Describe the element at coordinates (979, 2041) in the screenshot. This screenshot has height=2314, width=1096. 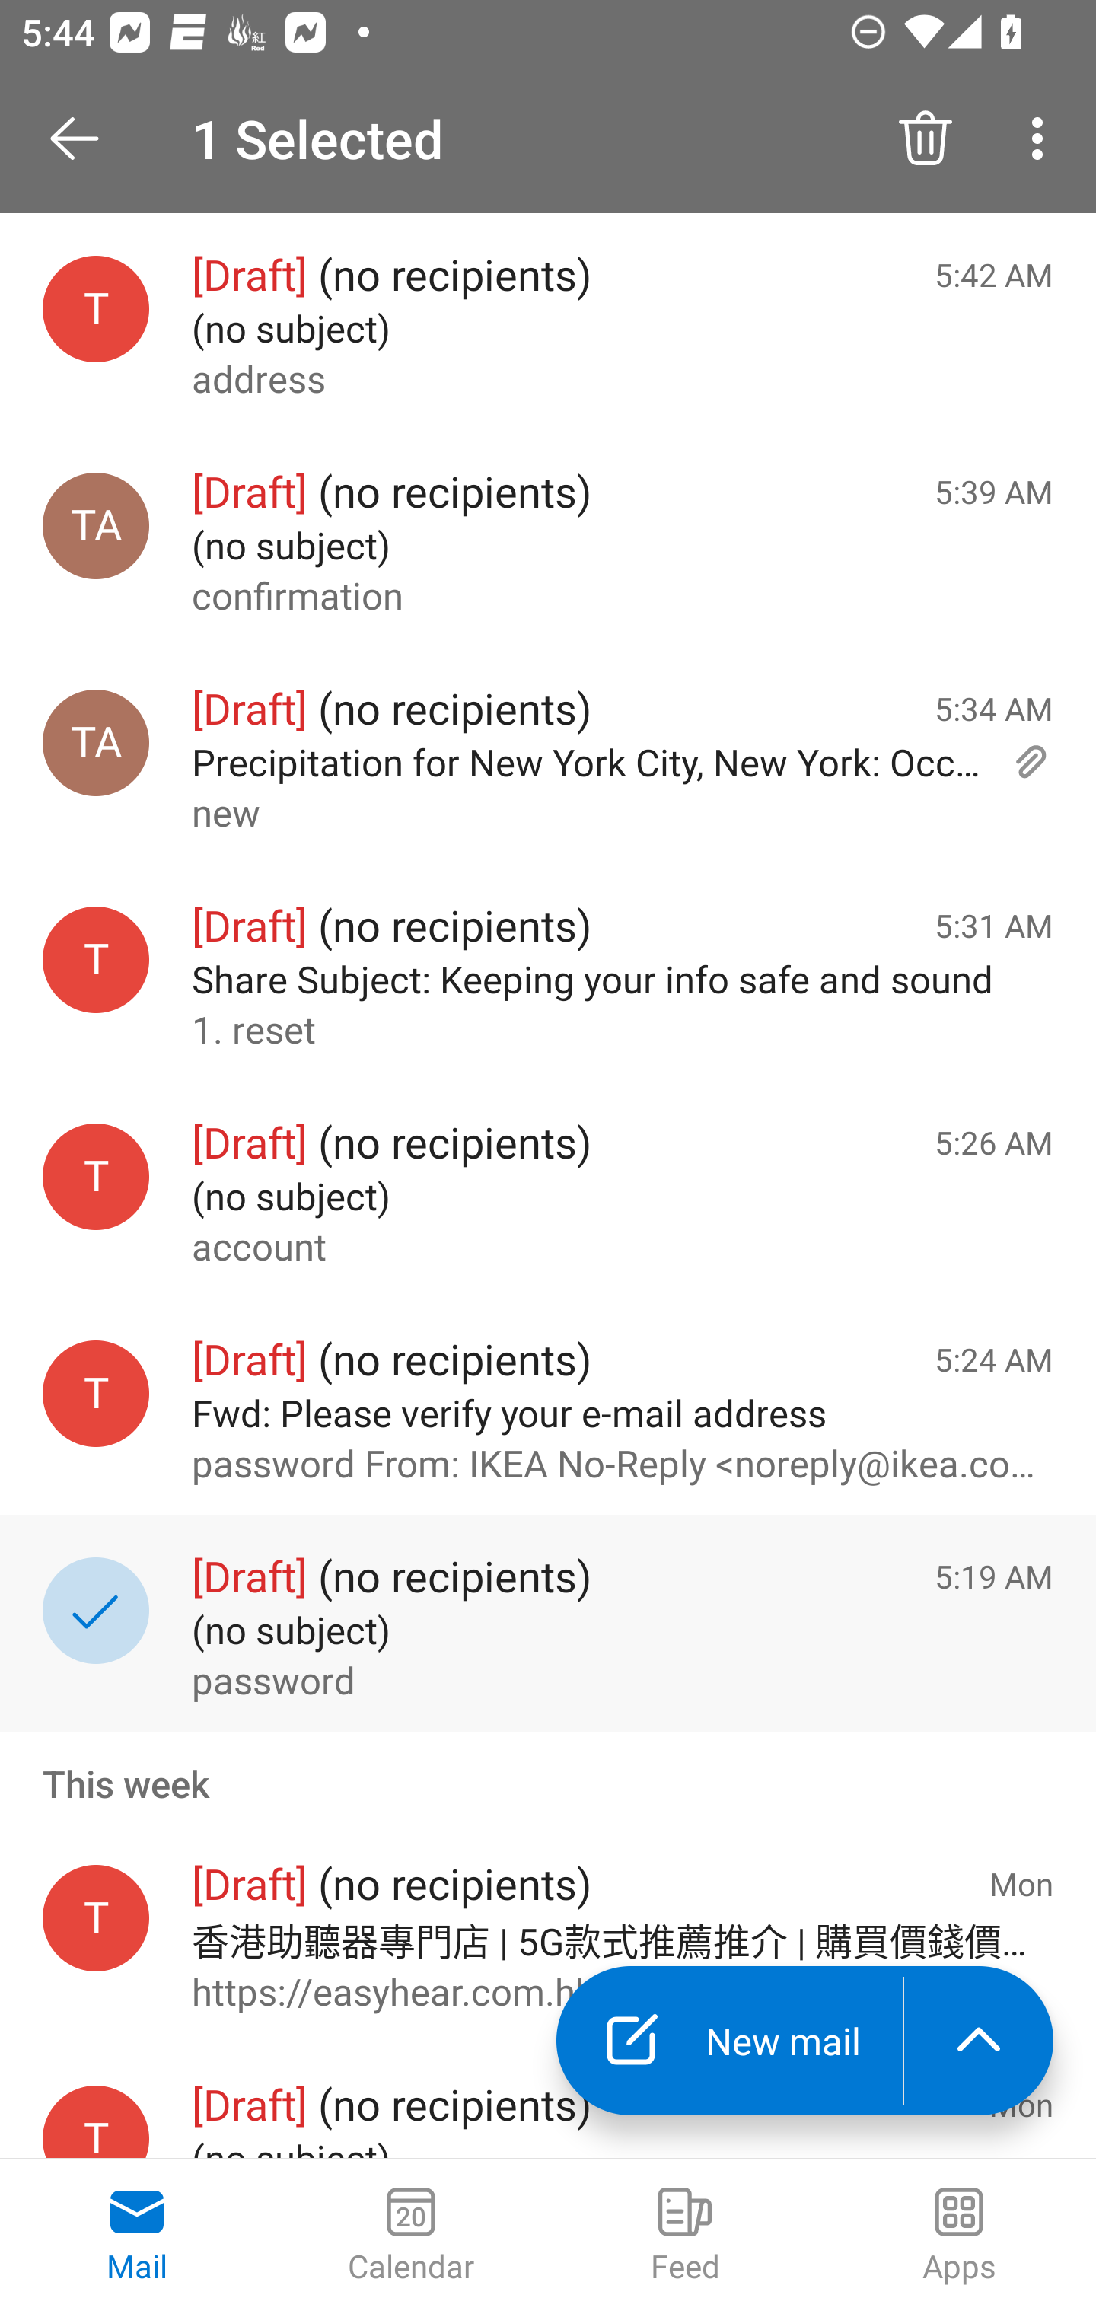
I see `launch the extended action menu` at that location.